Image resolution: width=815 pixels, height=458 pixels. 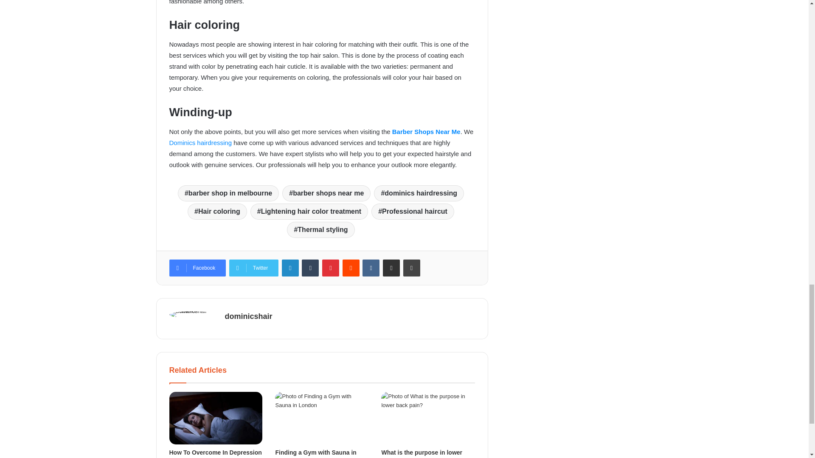 I want to click on Facebook, so click(x=197, y=268).